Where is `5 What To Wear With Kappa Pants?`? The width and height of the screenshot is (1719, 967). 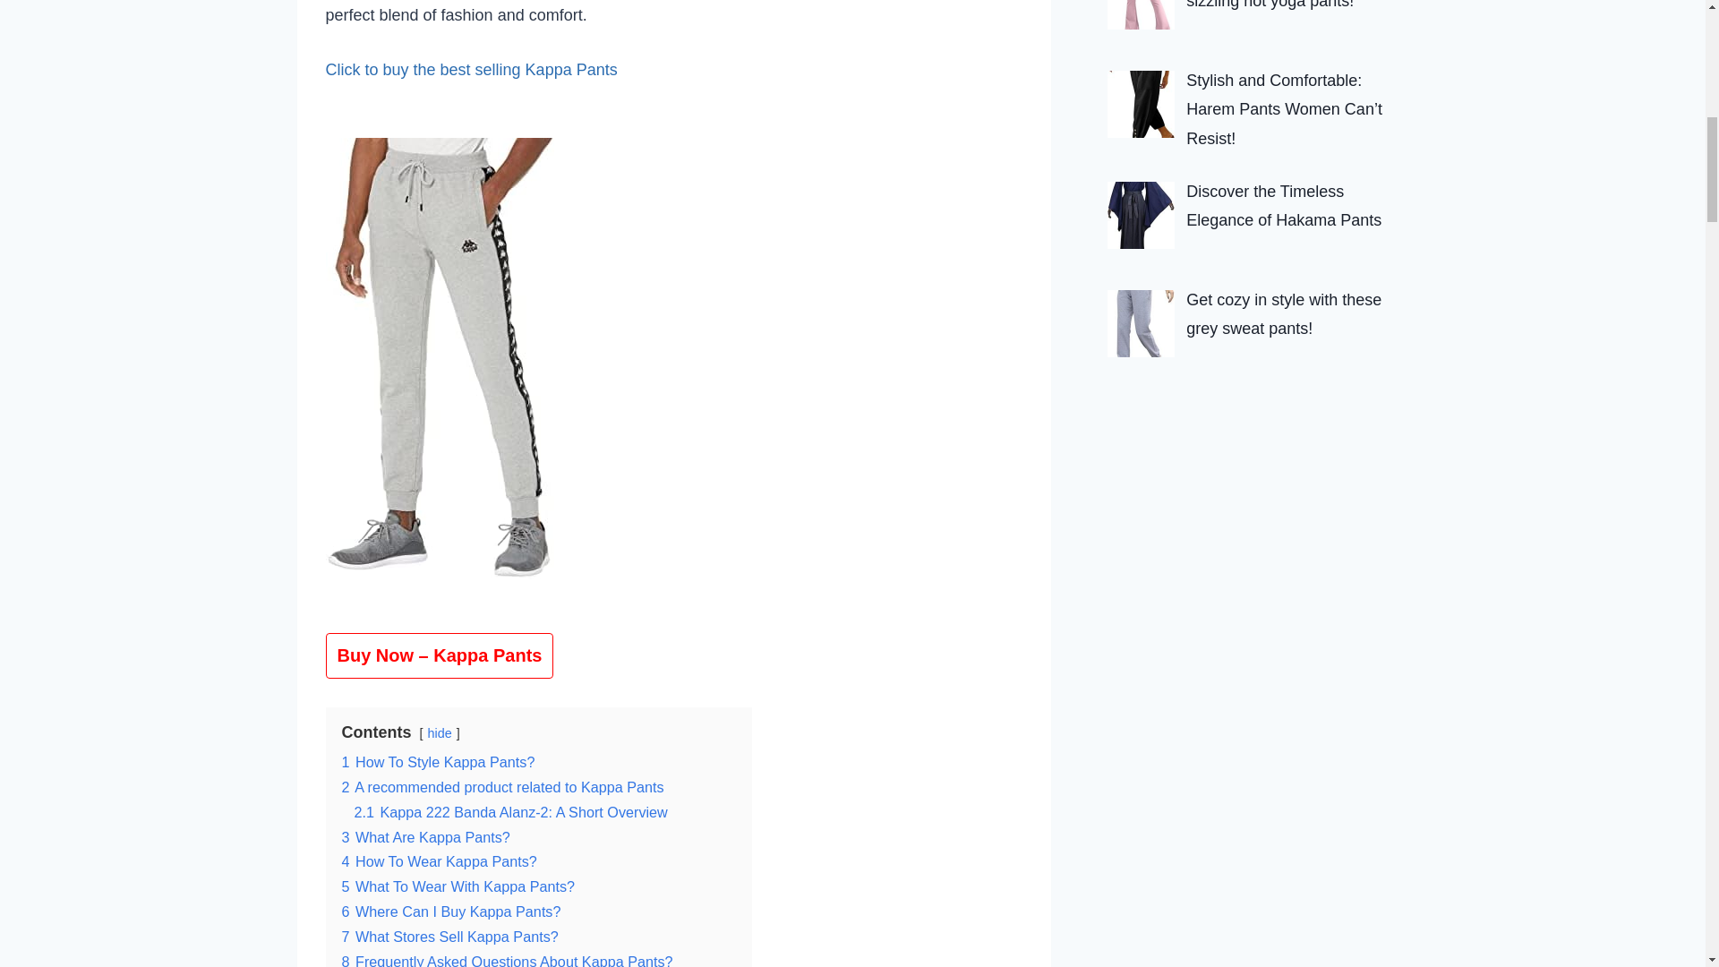 5 What To Wear With Kappa Pants? is located at coordinates (458, 886).